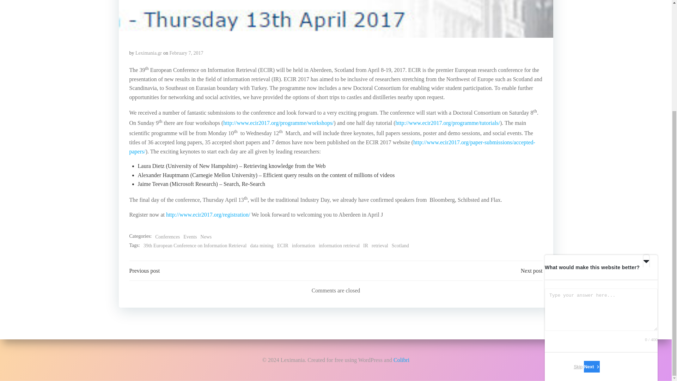 This screenshot has width=677, height=381. Describe the element at coordinates (401, 207) in the screenshot. I see `Colibri` at that location.